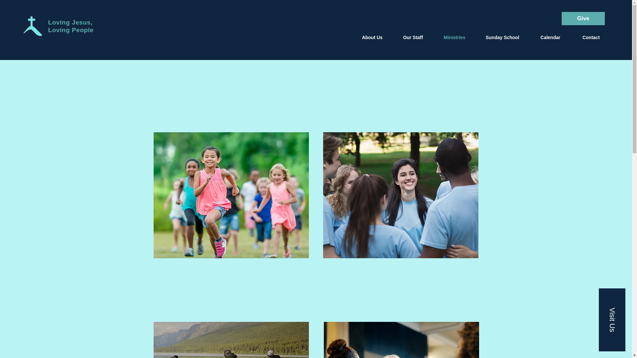 This screenshot has width=637, height=358. I want to click on About Us, so click(372, 37).